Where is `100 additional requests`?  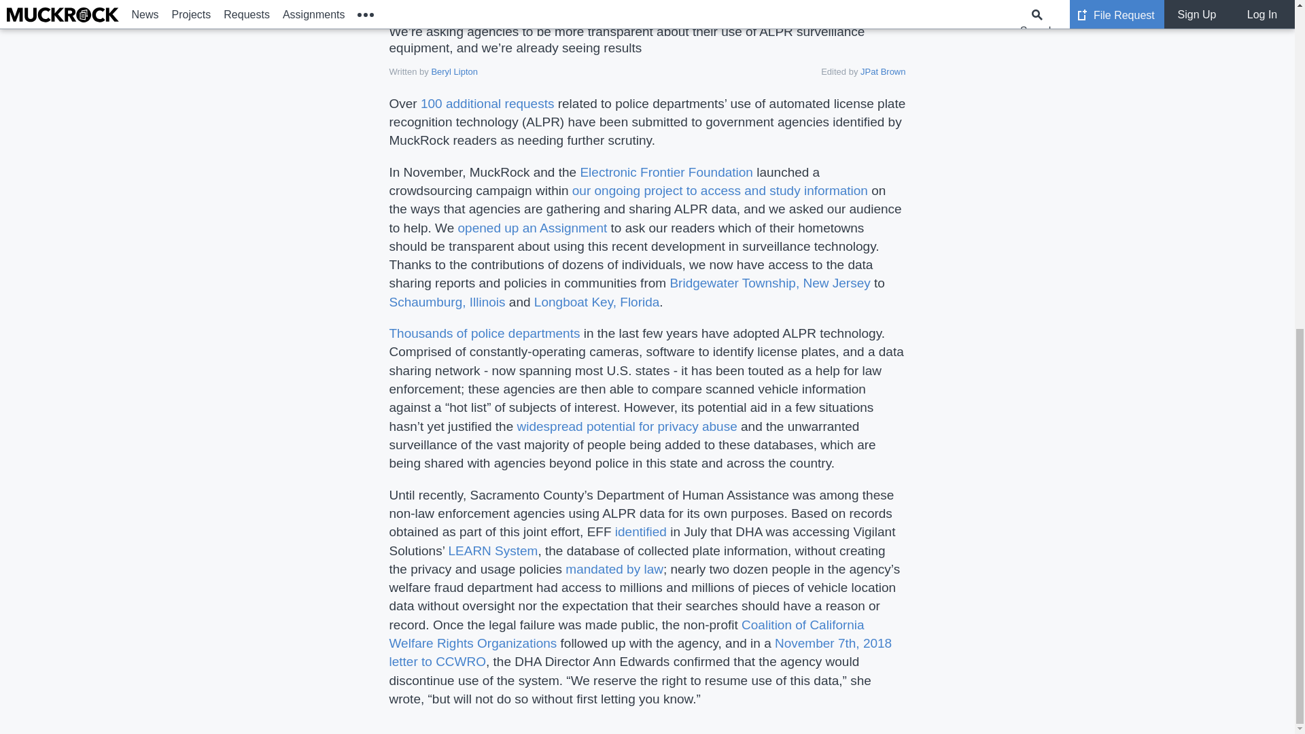
100 additional requests is located at coordinates (487, 103).